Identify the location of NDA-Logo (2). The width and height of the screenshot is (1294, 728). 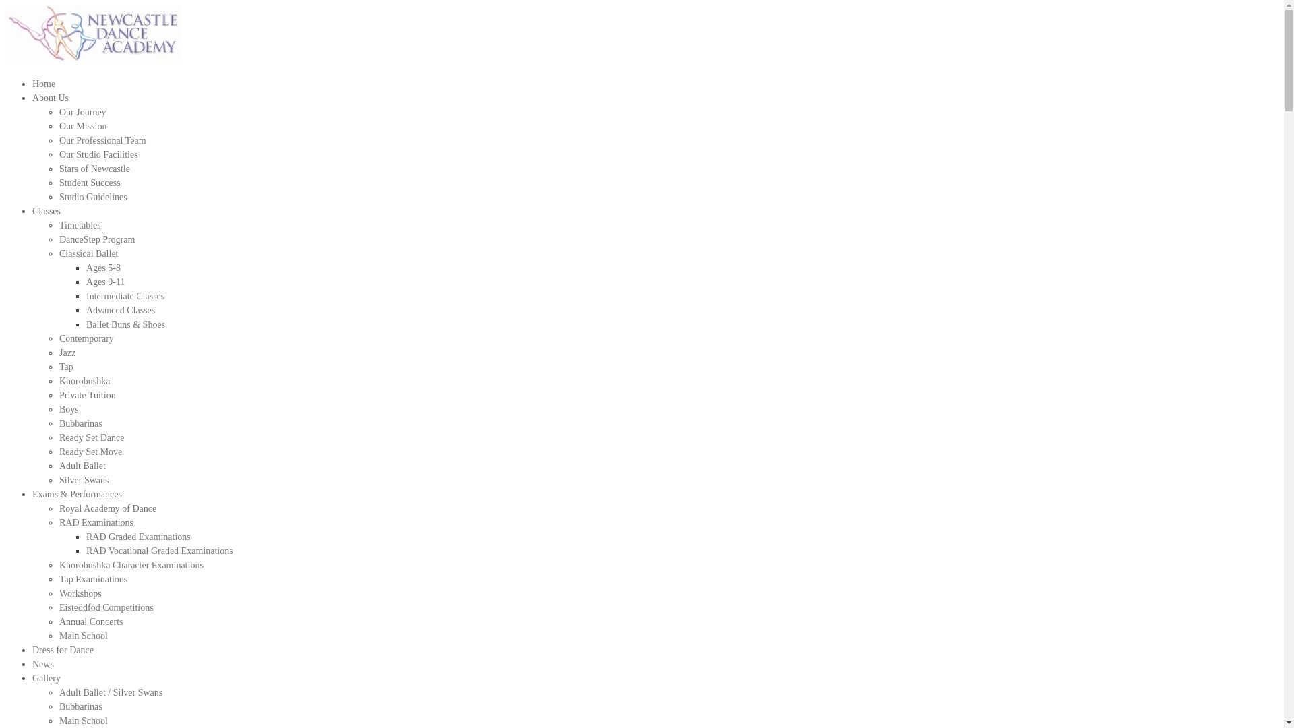
(93, 34).